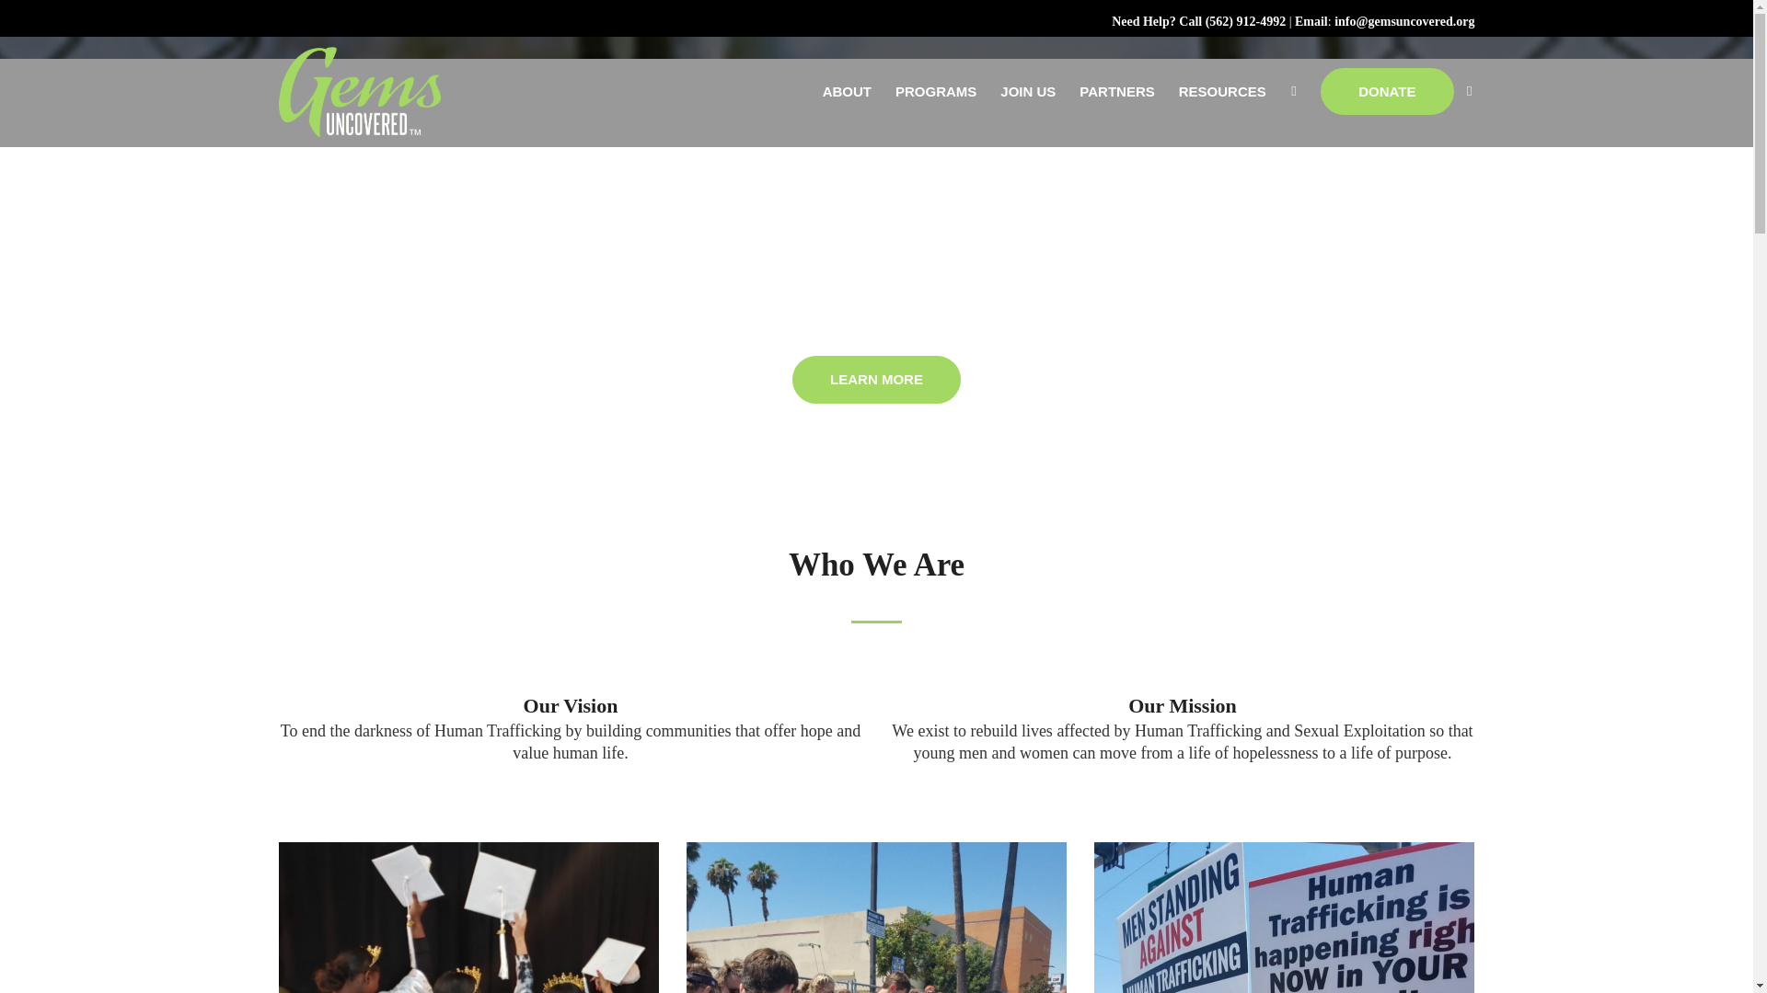  I want to click on LEARN MORE, so click(876, 379).